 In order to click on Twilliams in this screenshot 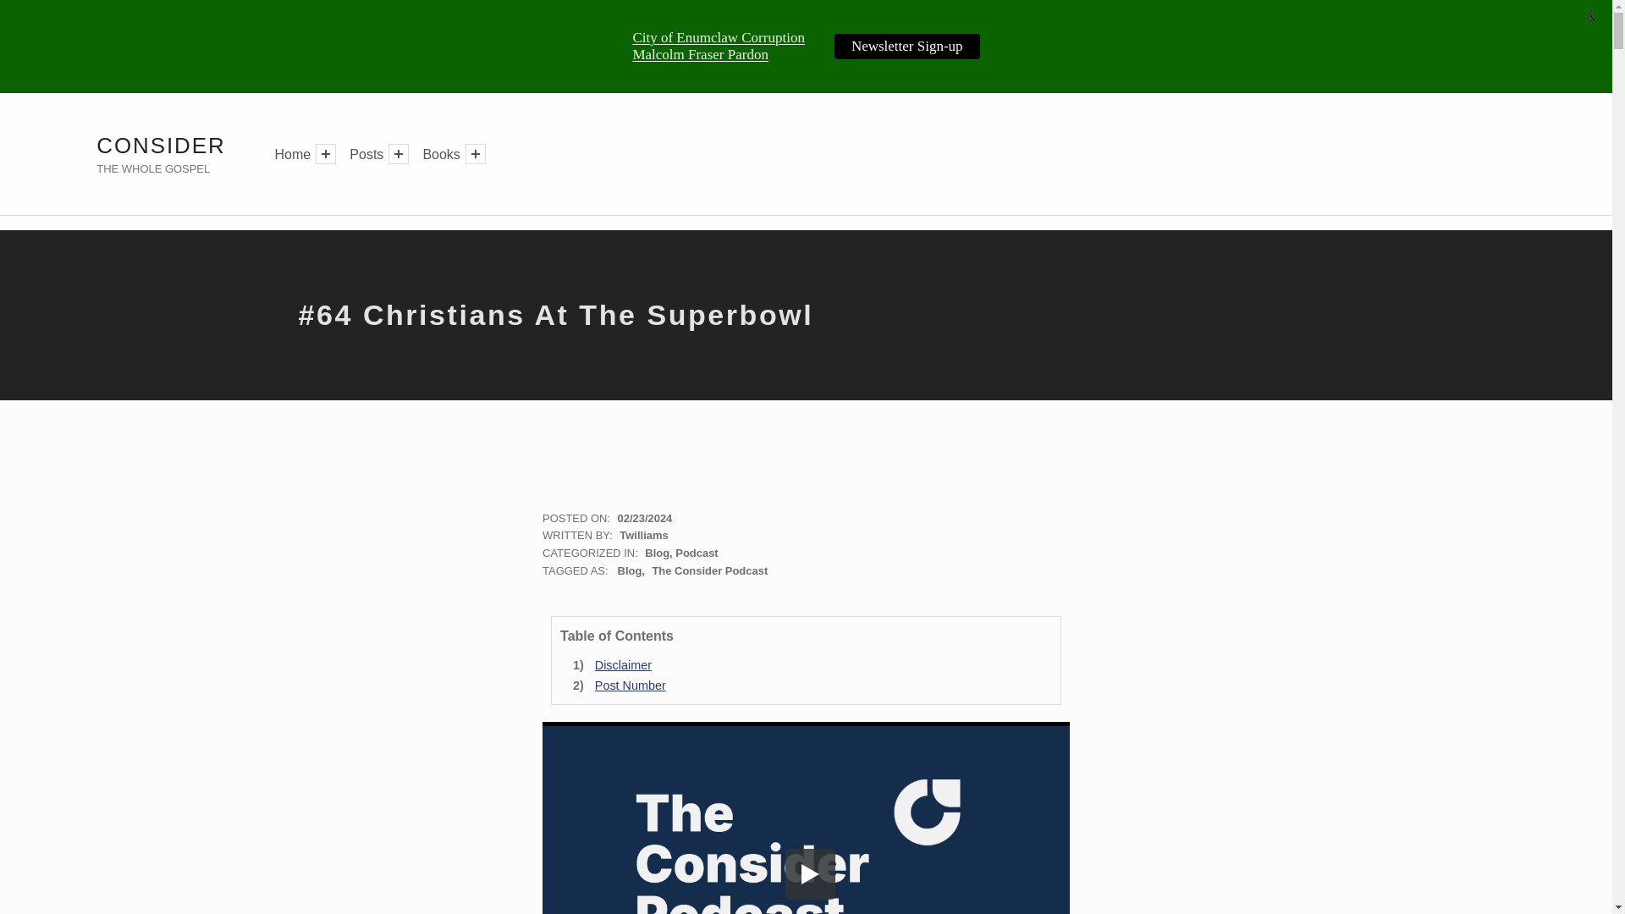, I will do `click(643, 535)`.